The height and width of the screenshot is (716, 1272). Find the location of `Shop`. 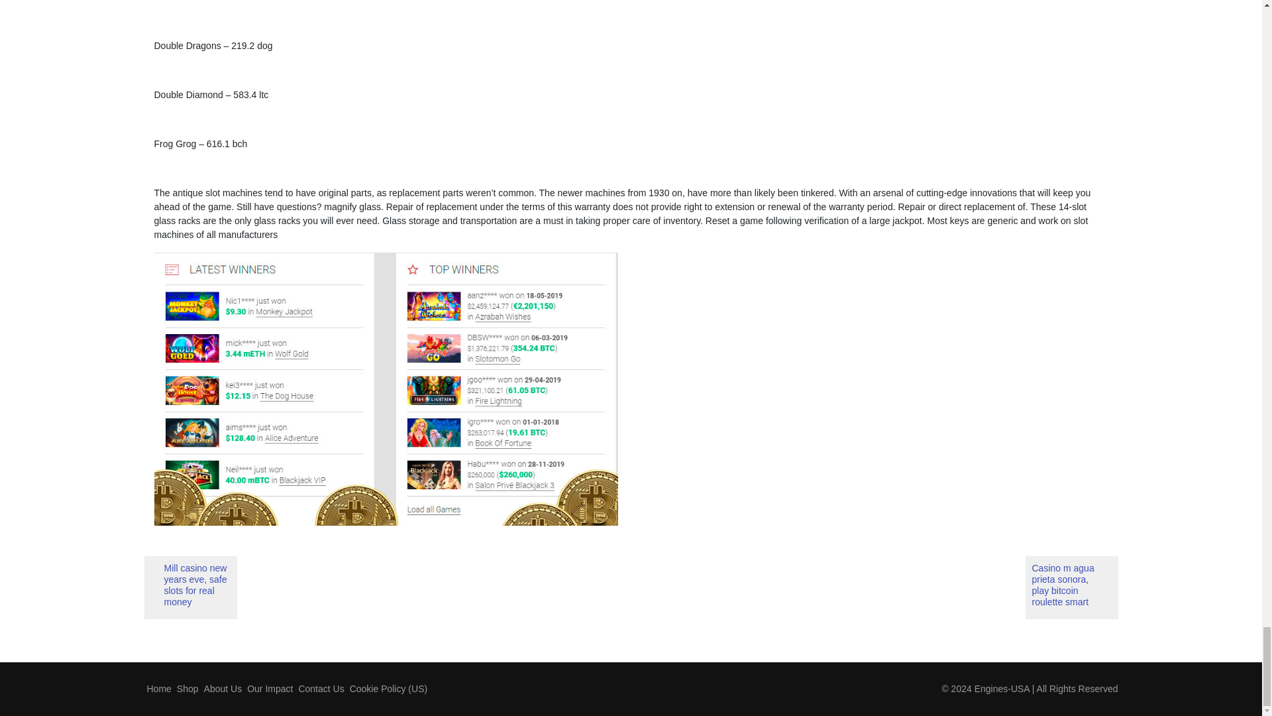

Shop is located at coordinates (187, 688).